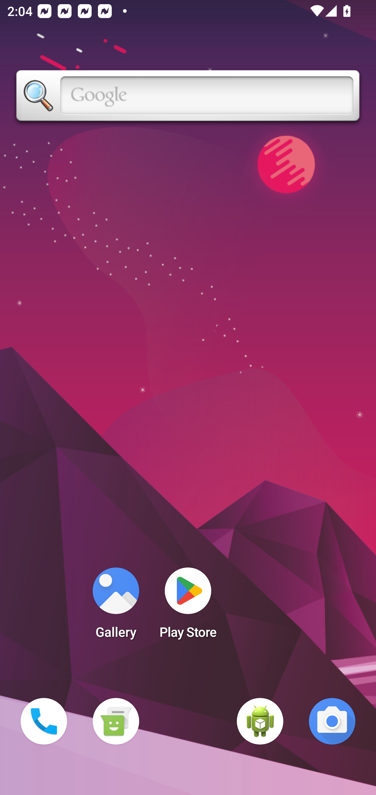 The image size is (376, 795). Describe the element at coordinates (188, 606) in the screenshot. I see `Play Store` at that location.